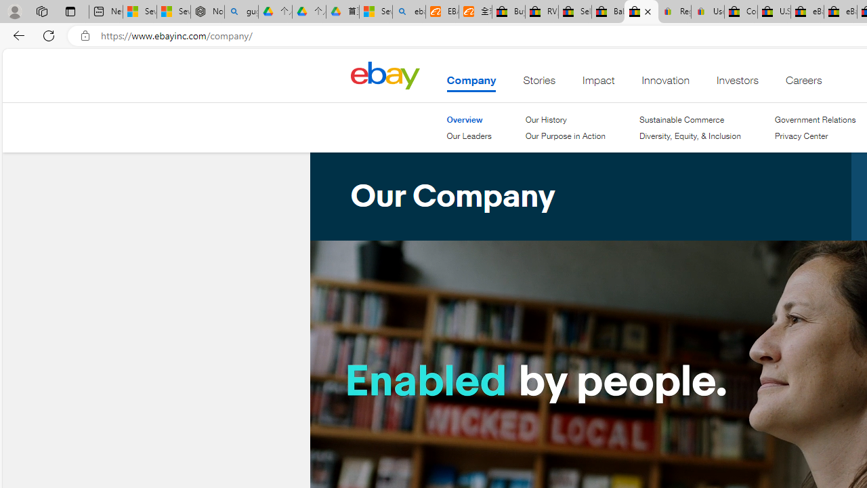  I want to click on Our Purpose in Action, so click(565, 136).